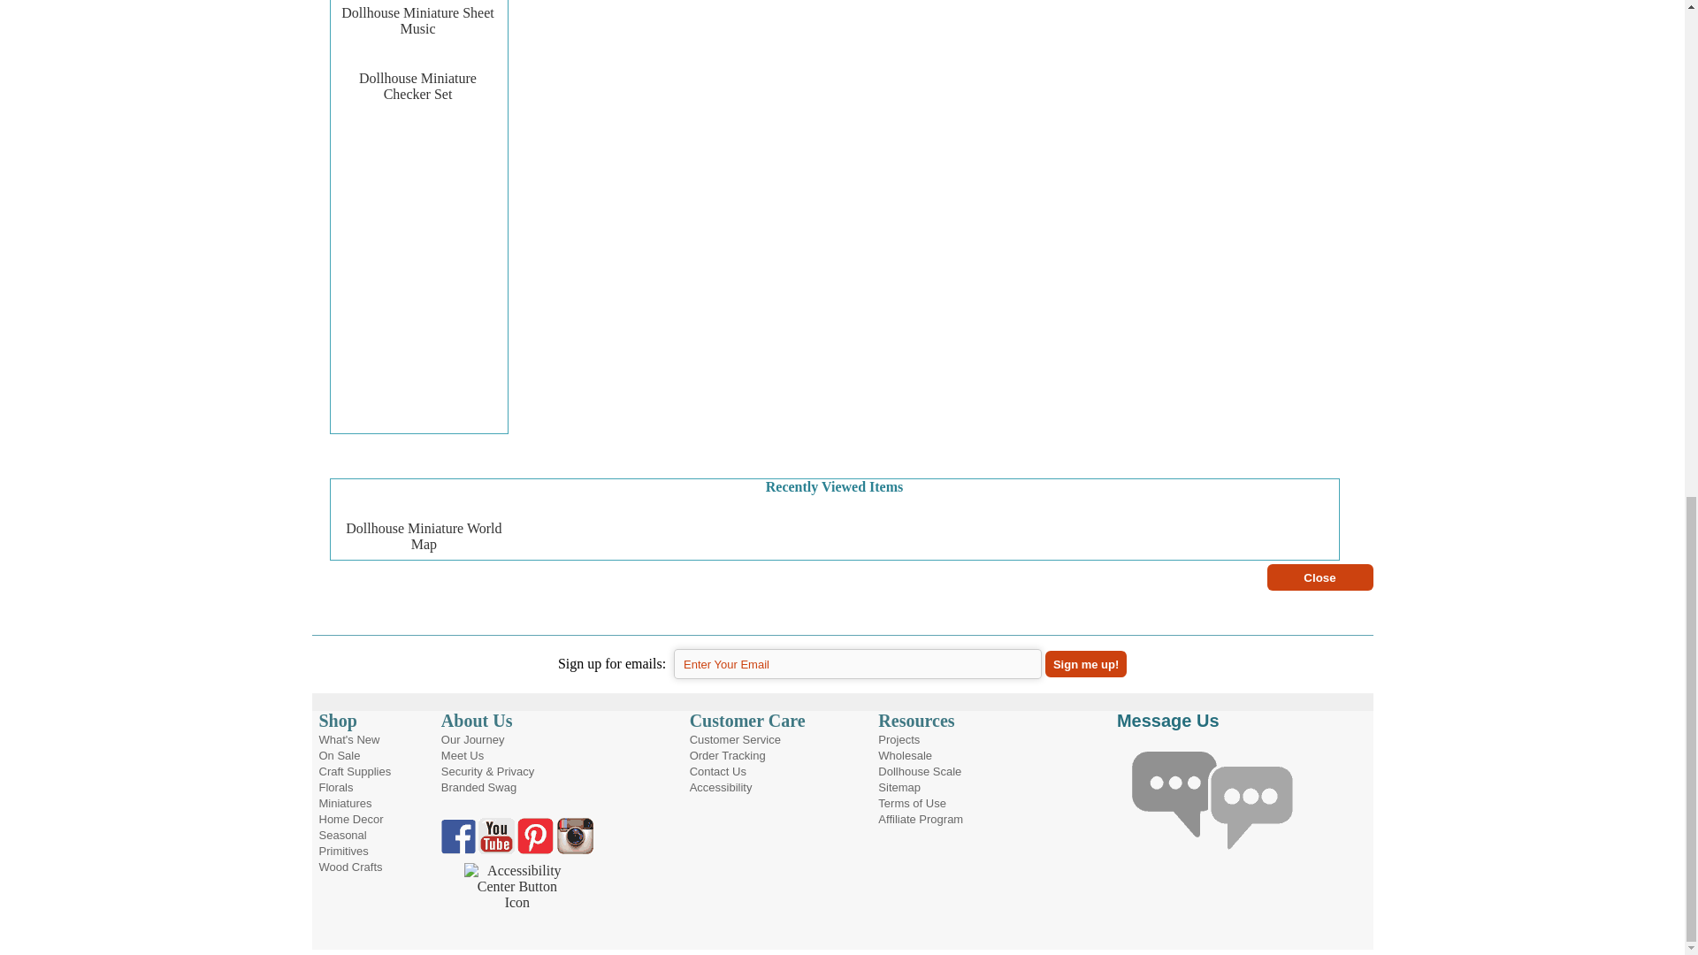 The image size is (1698, 955). What do you see at coordinates (1086, 663) in the screenshot?
I see `Sign me up!` at bounding box center [1086, 663].